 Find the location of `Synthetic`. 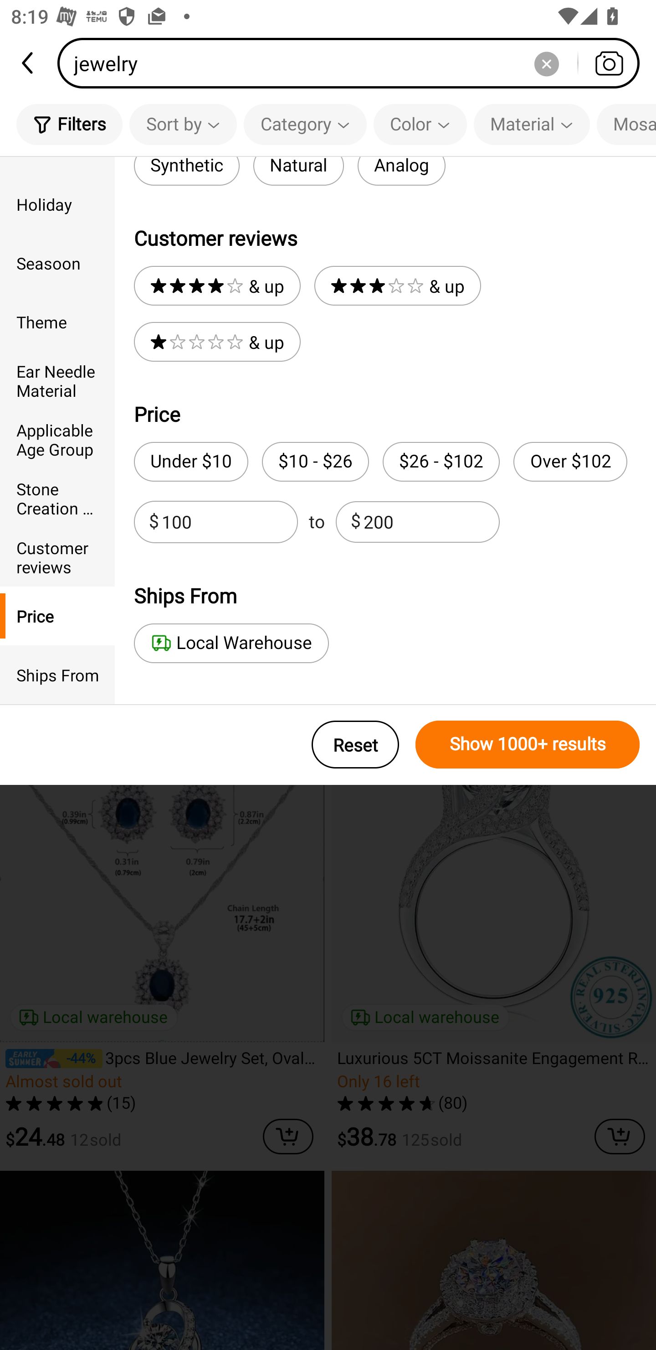

Synthetic is located at coordinates (186, 171).